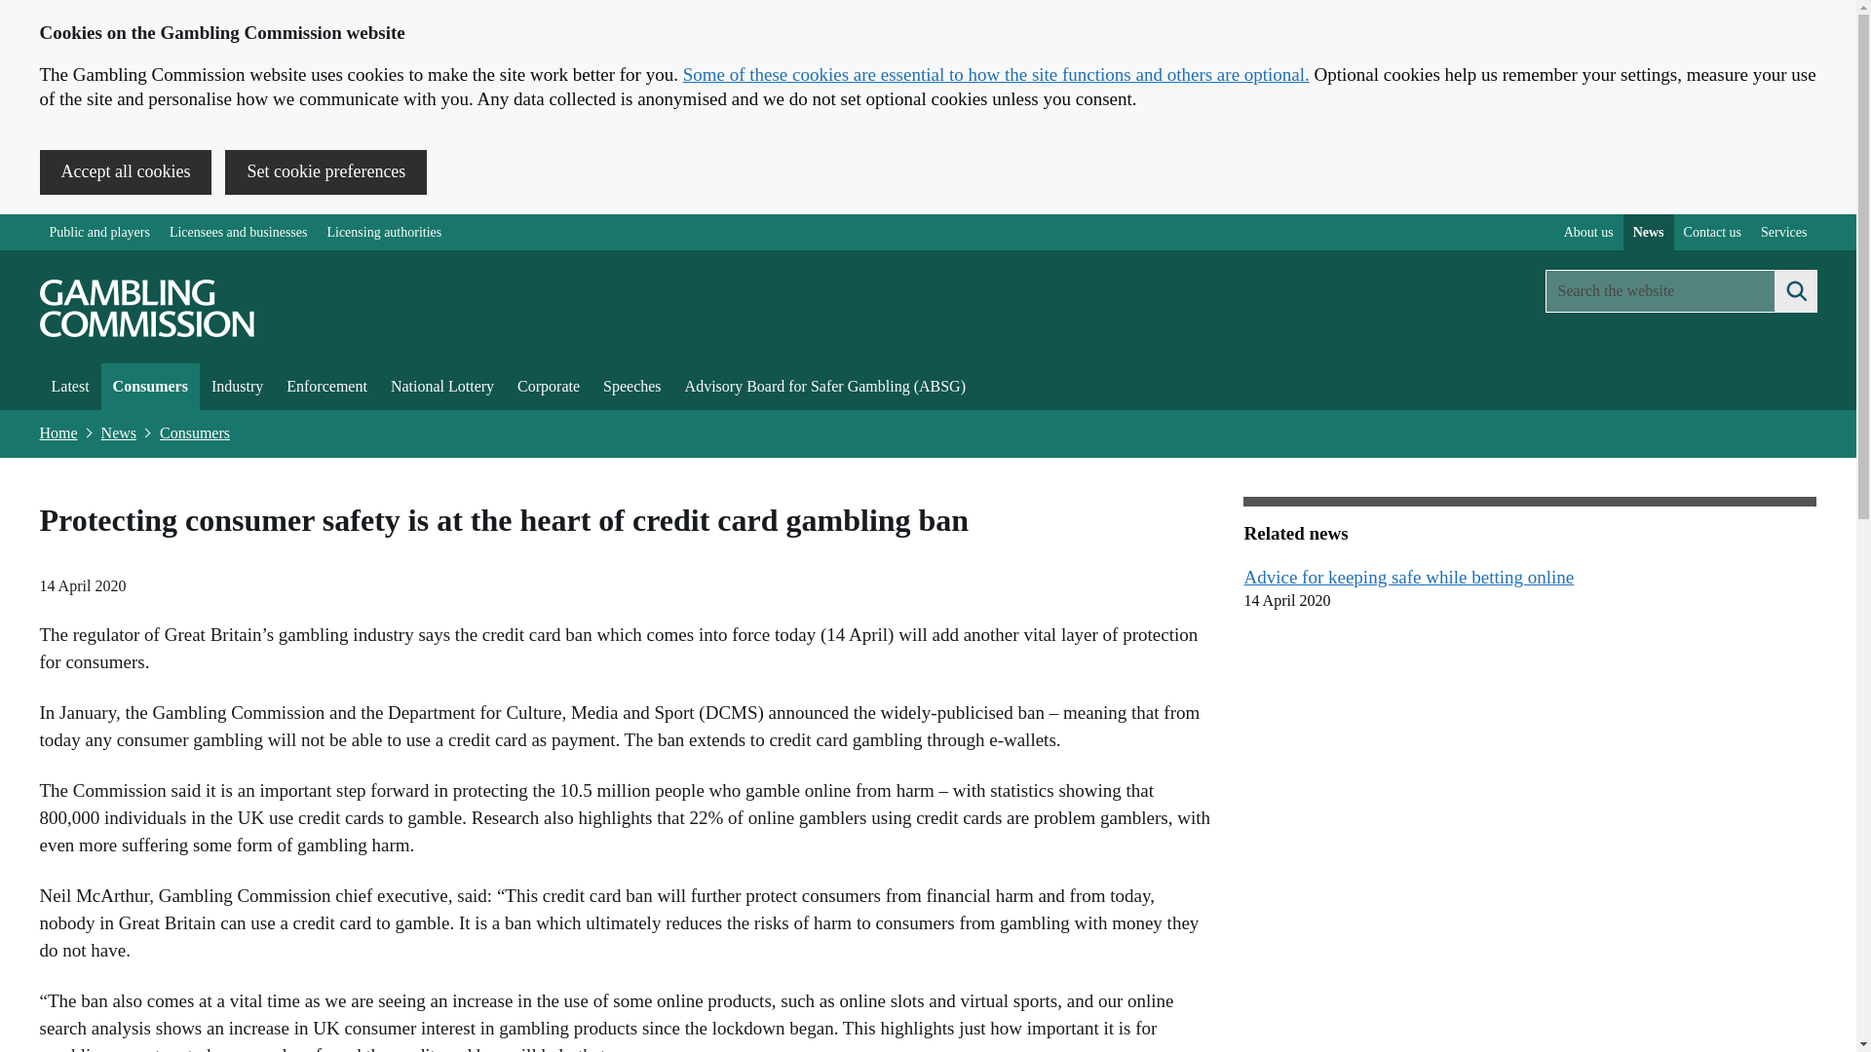 The height and width of the screenshot is (1052, 1871). What do you see at coordinates (99, 232) in the screenshot?
I see `Public and players` at bounding box center [99, 232].